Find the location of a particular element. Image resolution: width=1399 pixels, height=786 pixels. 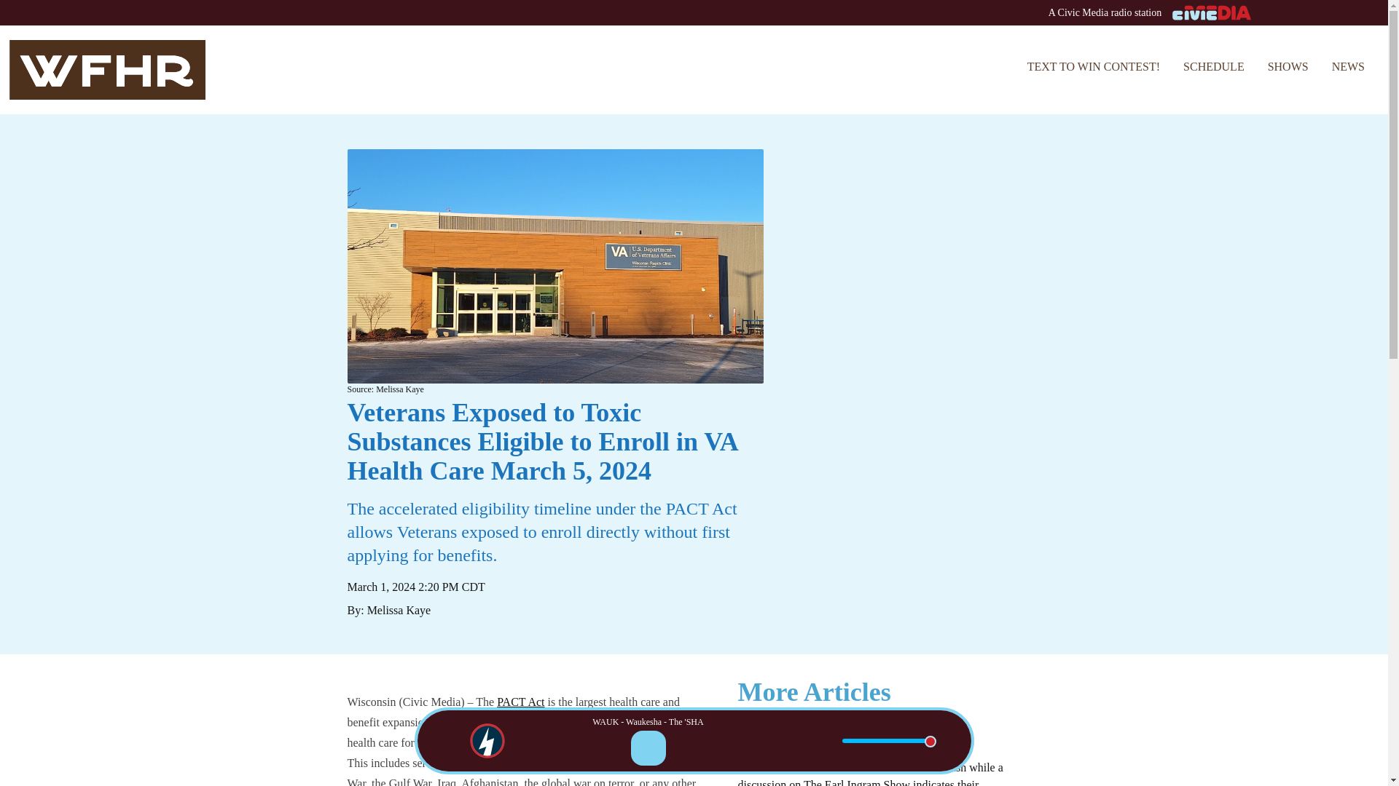

SHOWS is located at coordinates (1288, 67).